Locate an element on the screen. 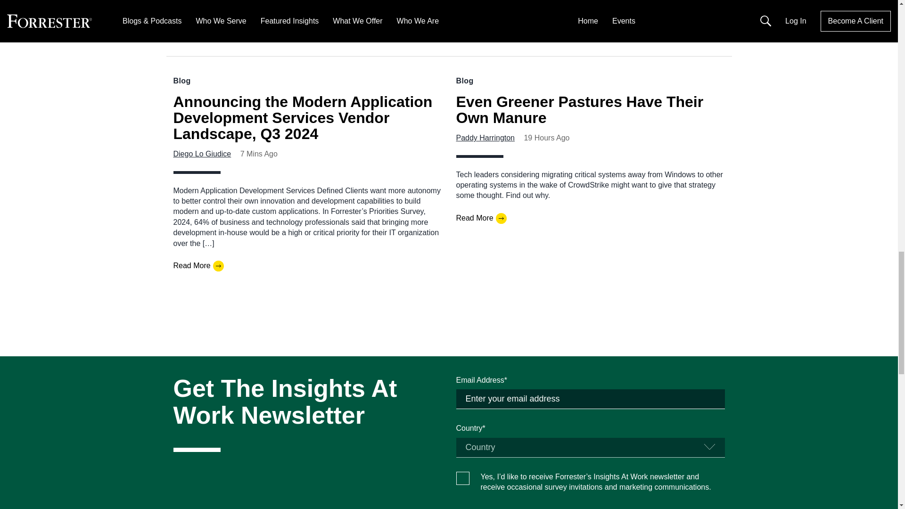  Dipanjan Chatterjee is located at coordinates (206, 164).